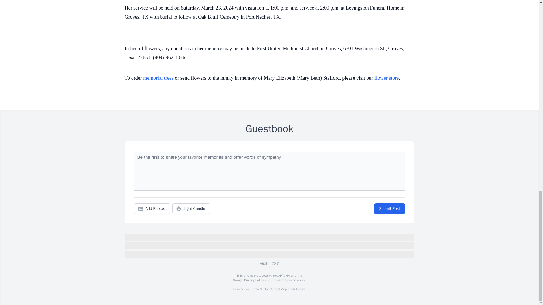  What do you see at coordinates (152, 209) in the screenshot?
I see `Add Photos` at bounding box center [152, 209].